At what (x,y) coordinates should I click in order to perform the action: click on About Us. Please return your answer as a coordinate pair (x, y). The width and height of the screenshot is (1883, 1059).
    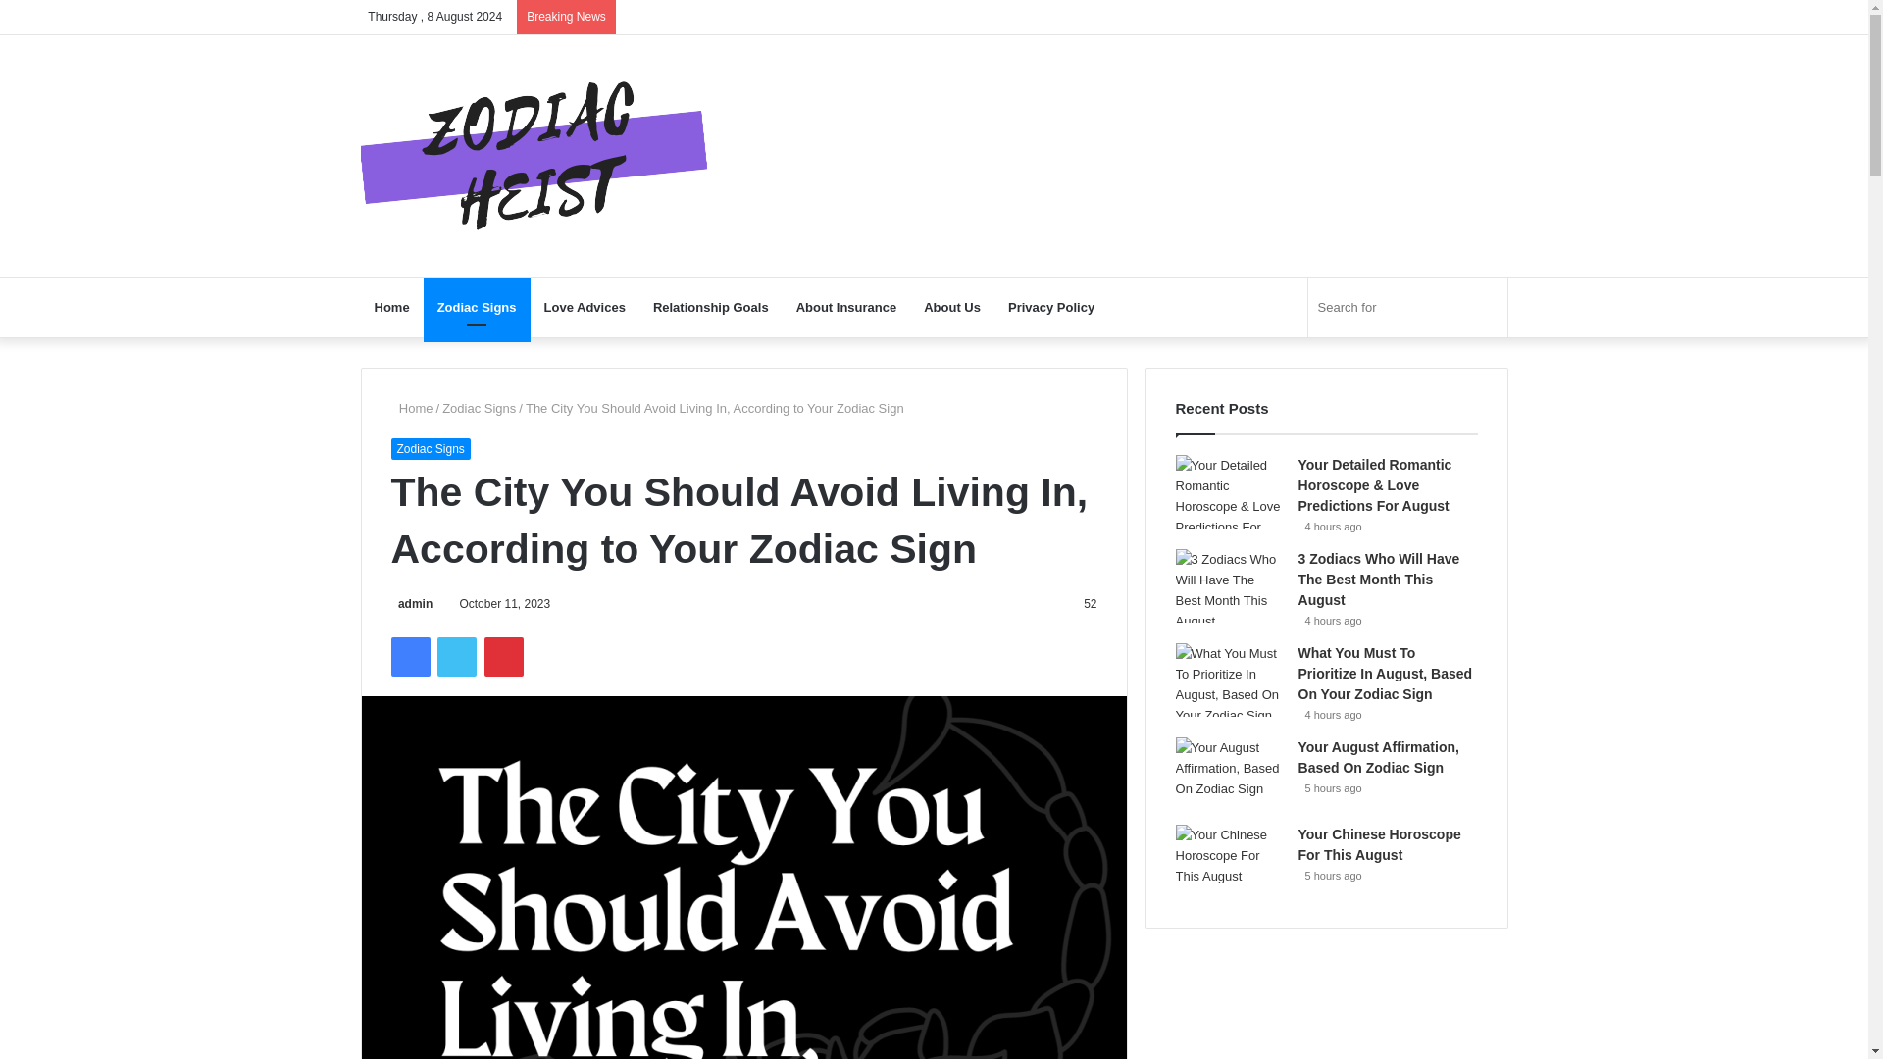
    Looking at the image, I should click on (951, 308).